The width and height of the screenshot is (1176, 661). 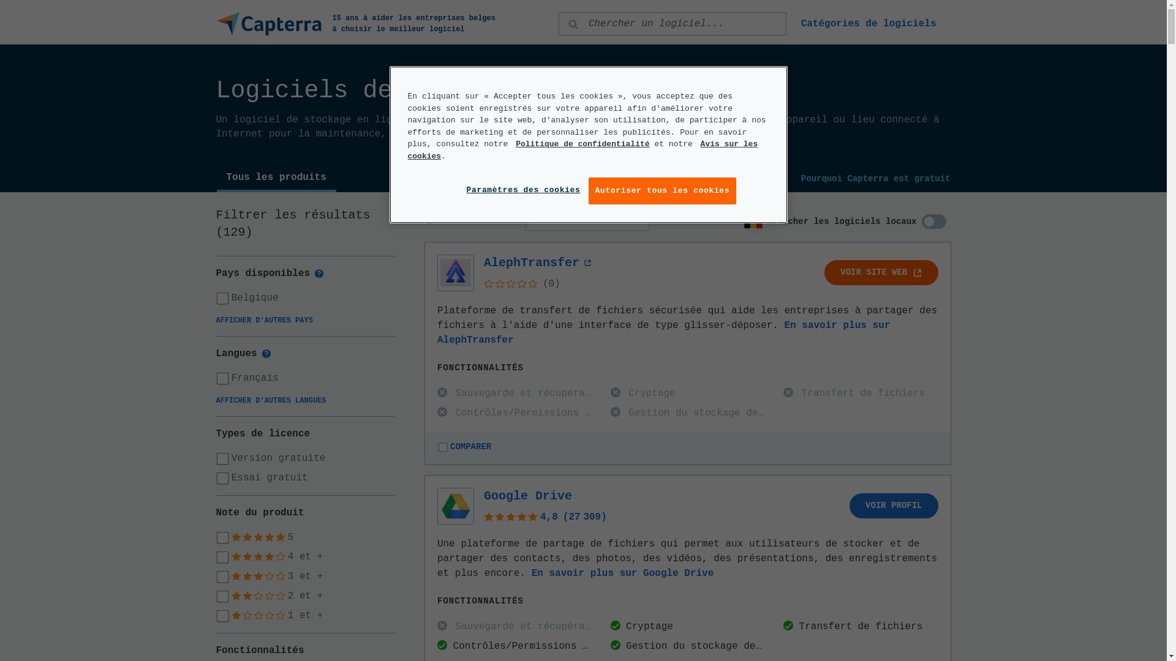 What do you see at coordinates (305, 616) in the screenshot?
I see `1 et +` at bounding box center [305, 616].